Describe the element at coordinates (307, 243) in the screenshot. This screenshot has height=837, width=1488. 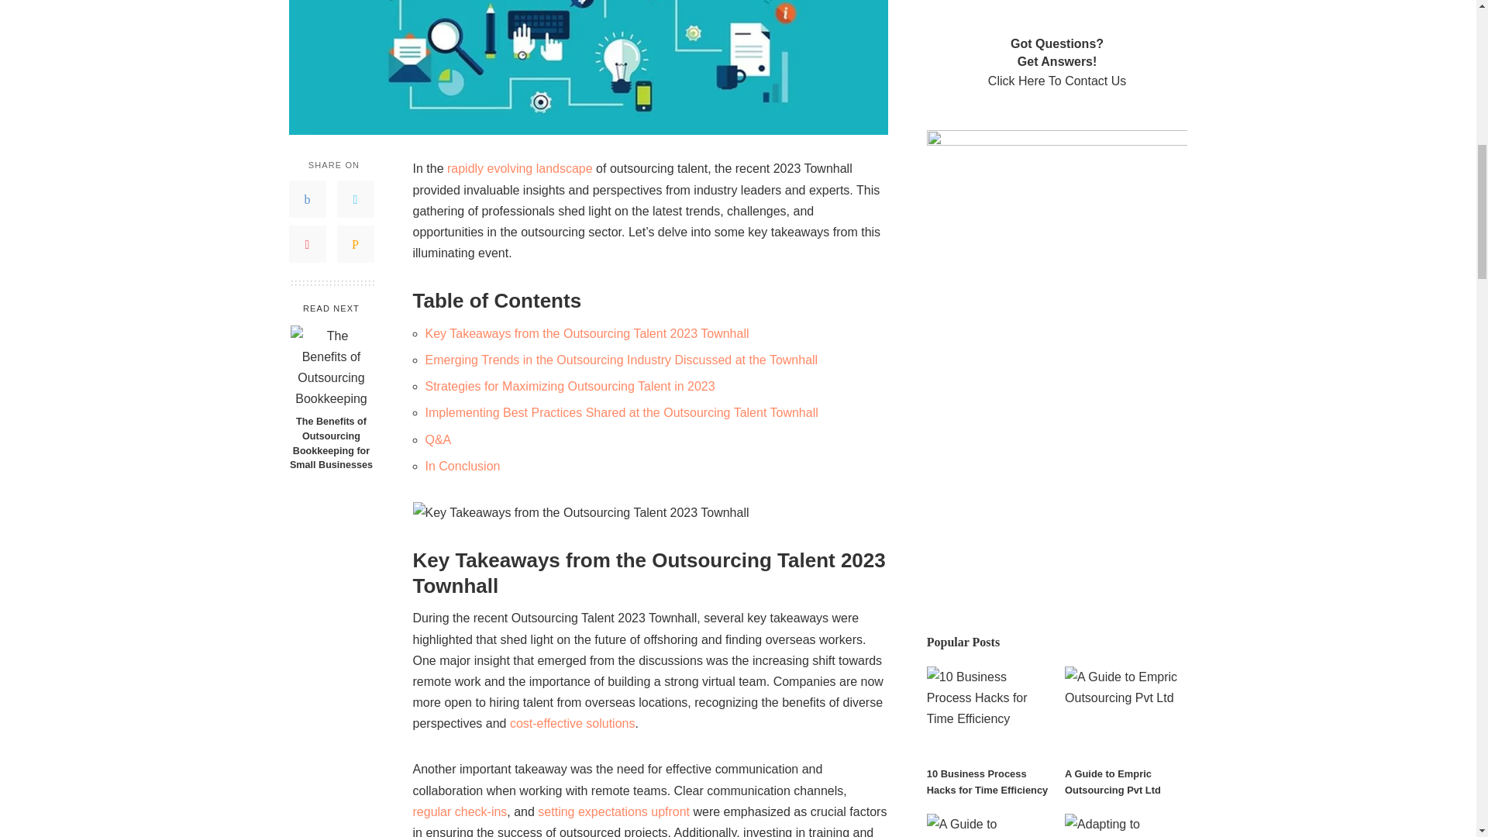
I see `Pinterest` at that location.